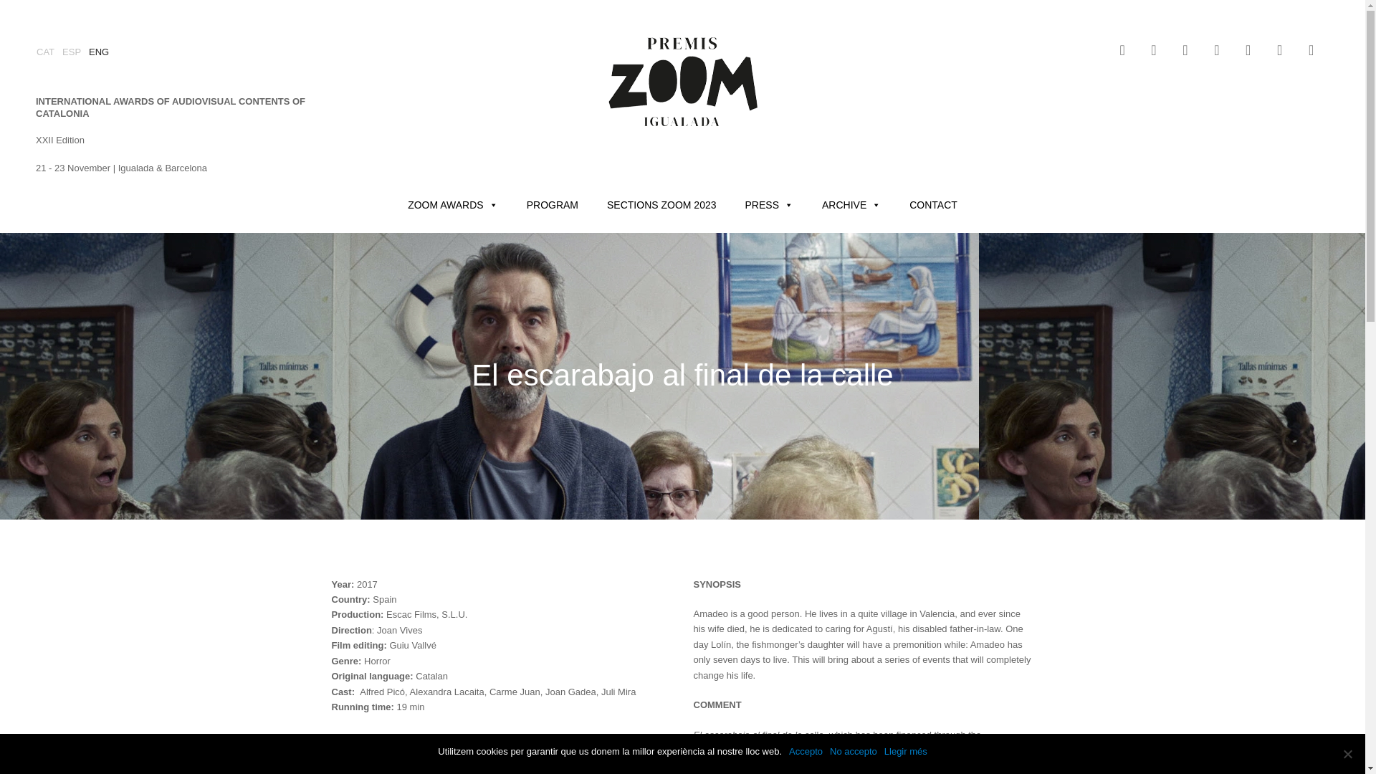 This screenshot has width=1376, height=774. I want to click on facebook, so click(1185, 50).